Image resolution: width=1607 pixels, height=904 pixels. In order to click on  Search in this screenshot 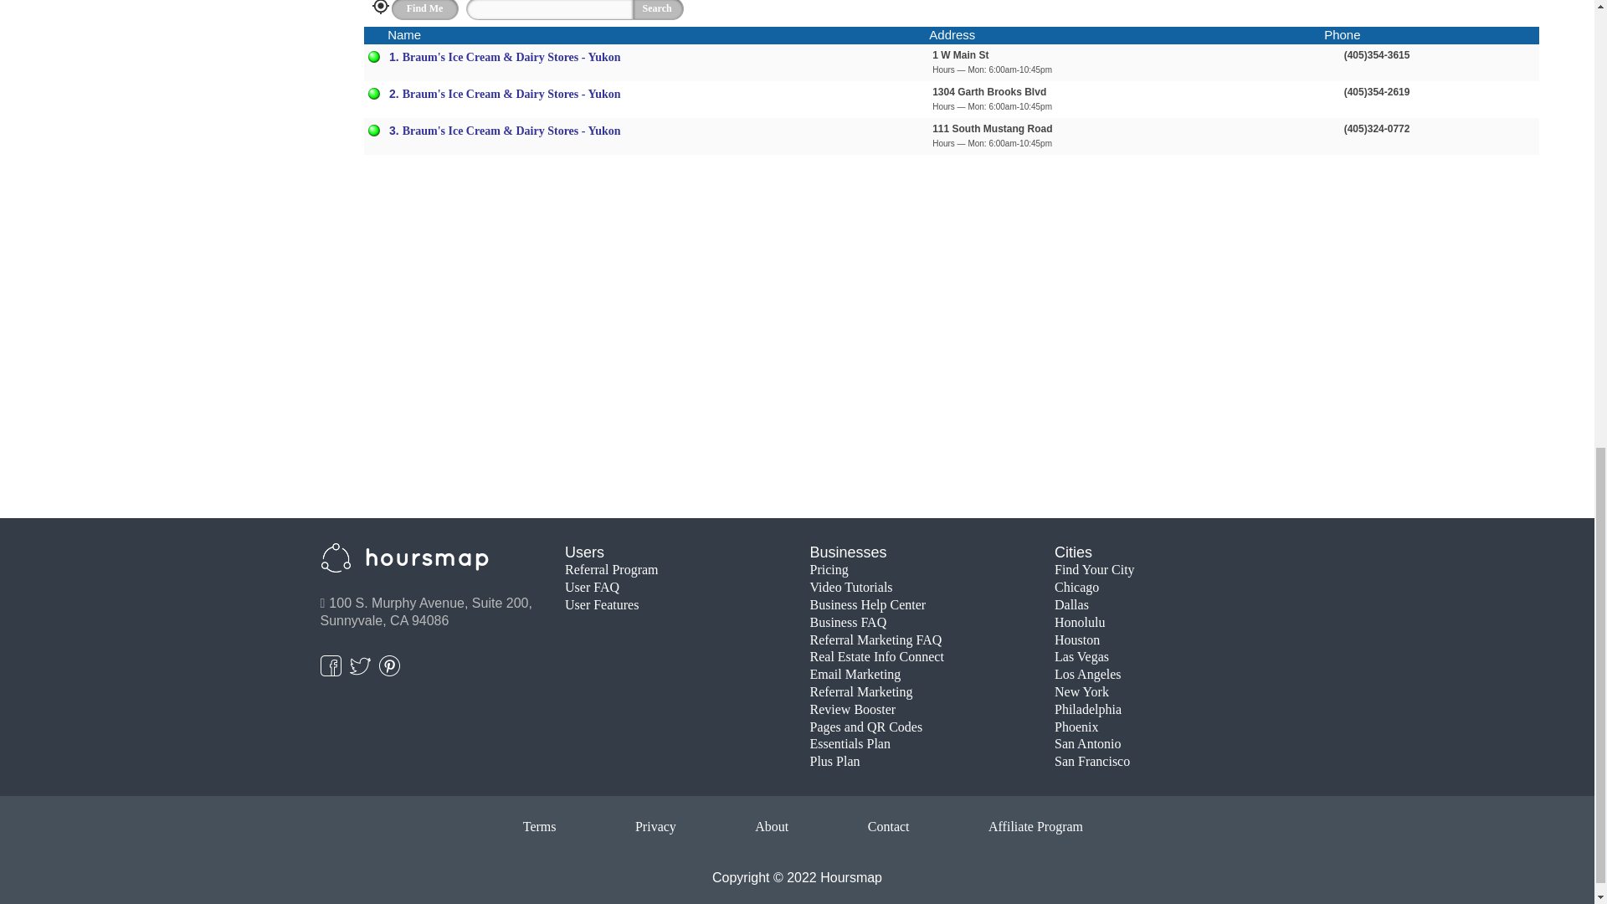, I will do `click(658, 10)`.